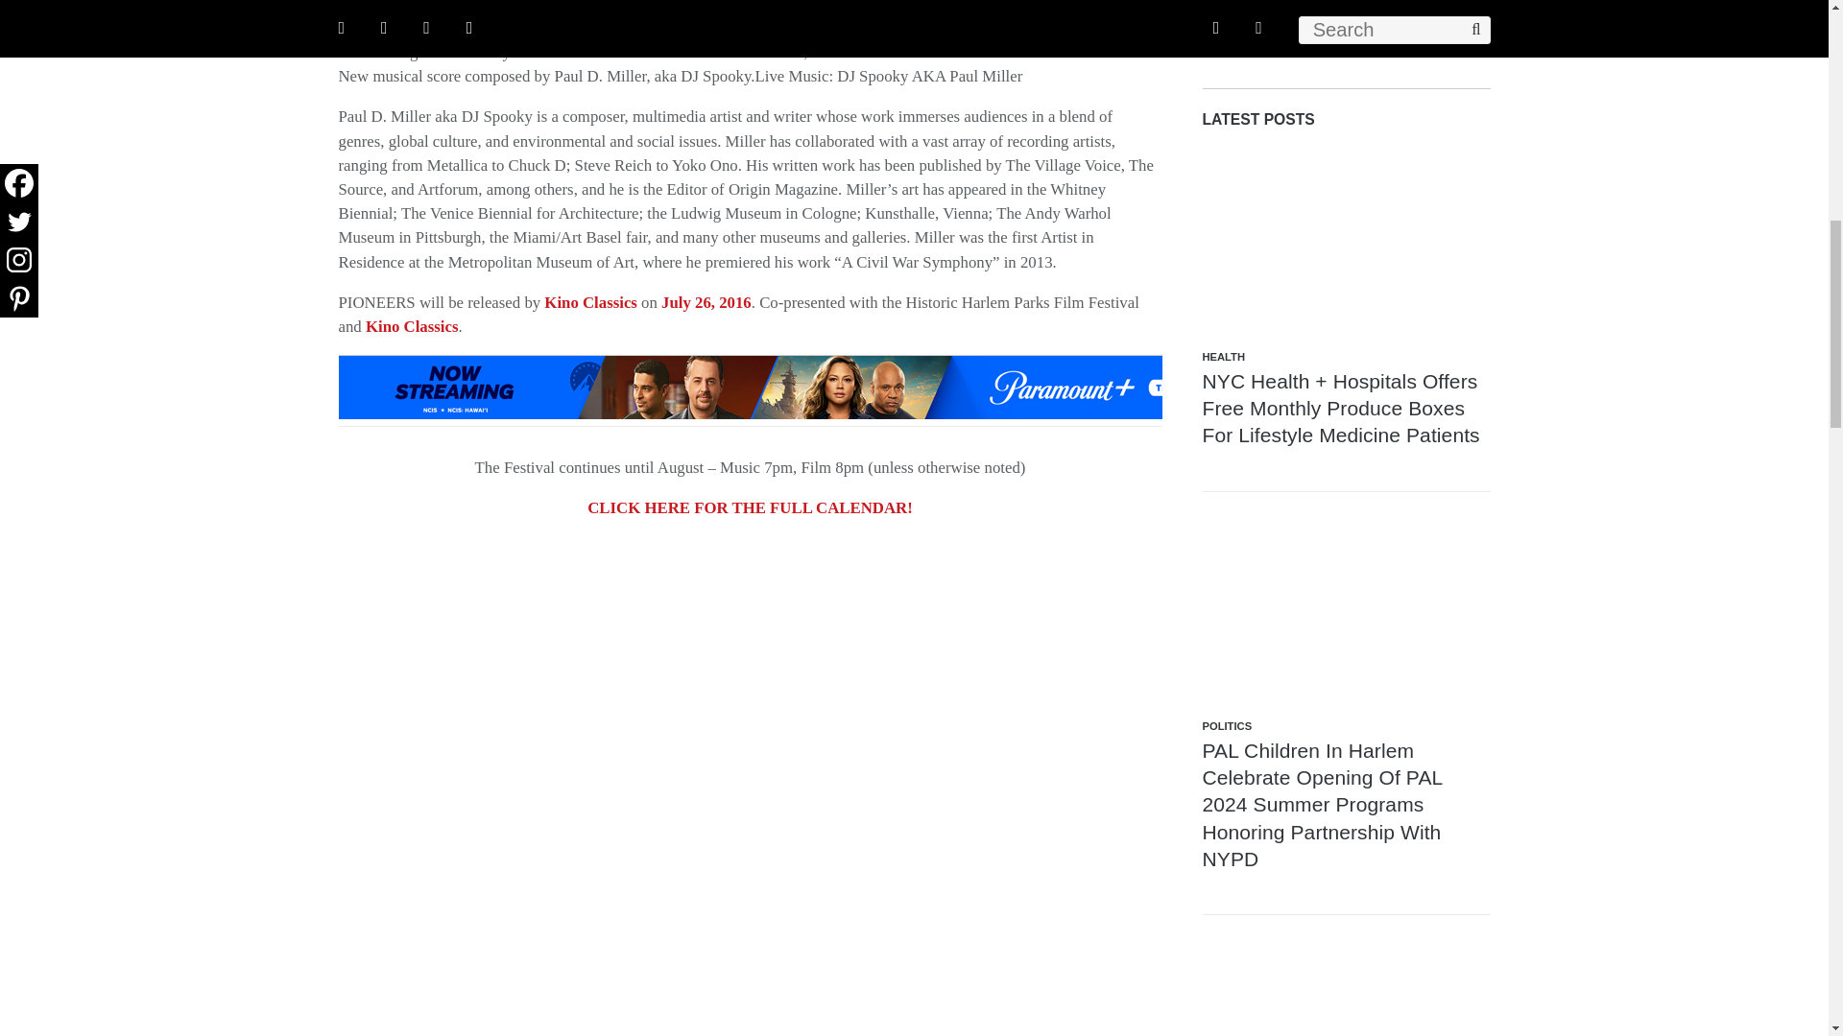 The height and width of the screenshot is (1036, 1843). I want to click on Kino Classics, so click(590, 302).